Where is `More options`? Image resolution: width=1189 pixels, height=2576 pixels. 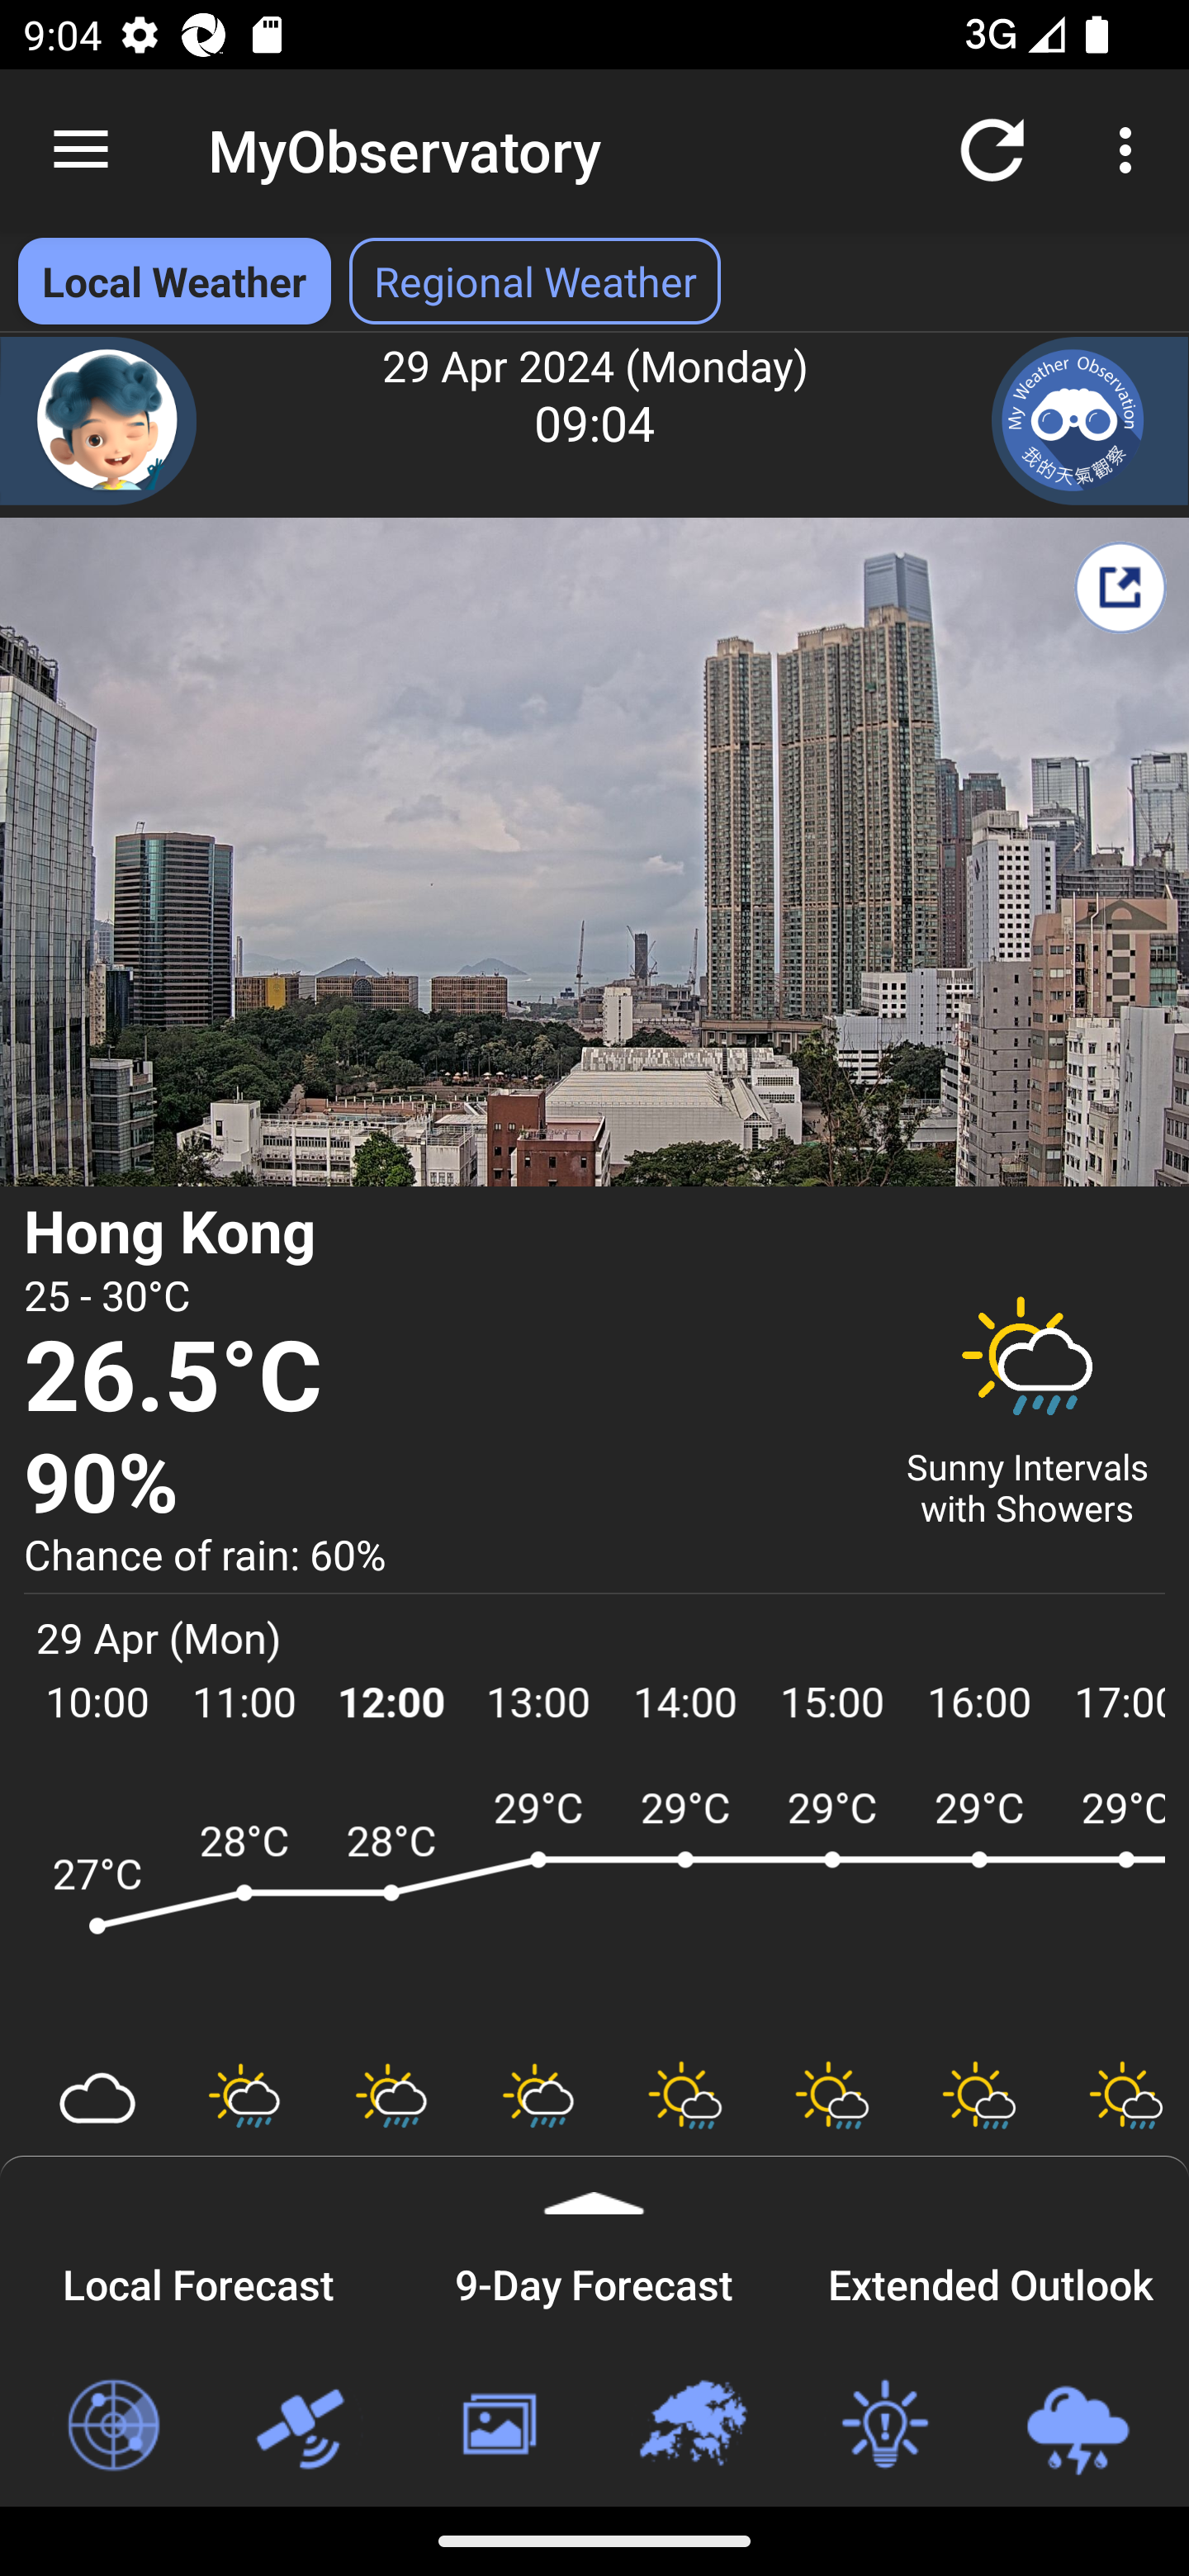
More options is located at coordinates (1131, 149).